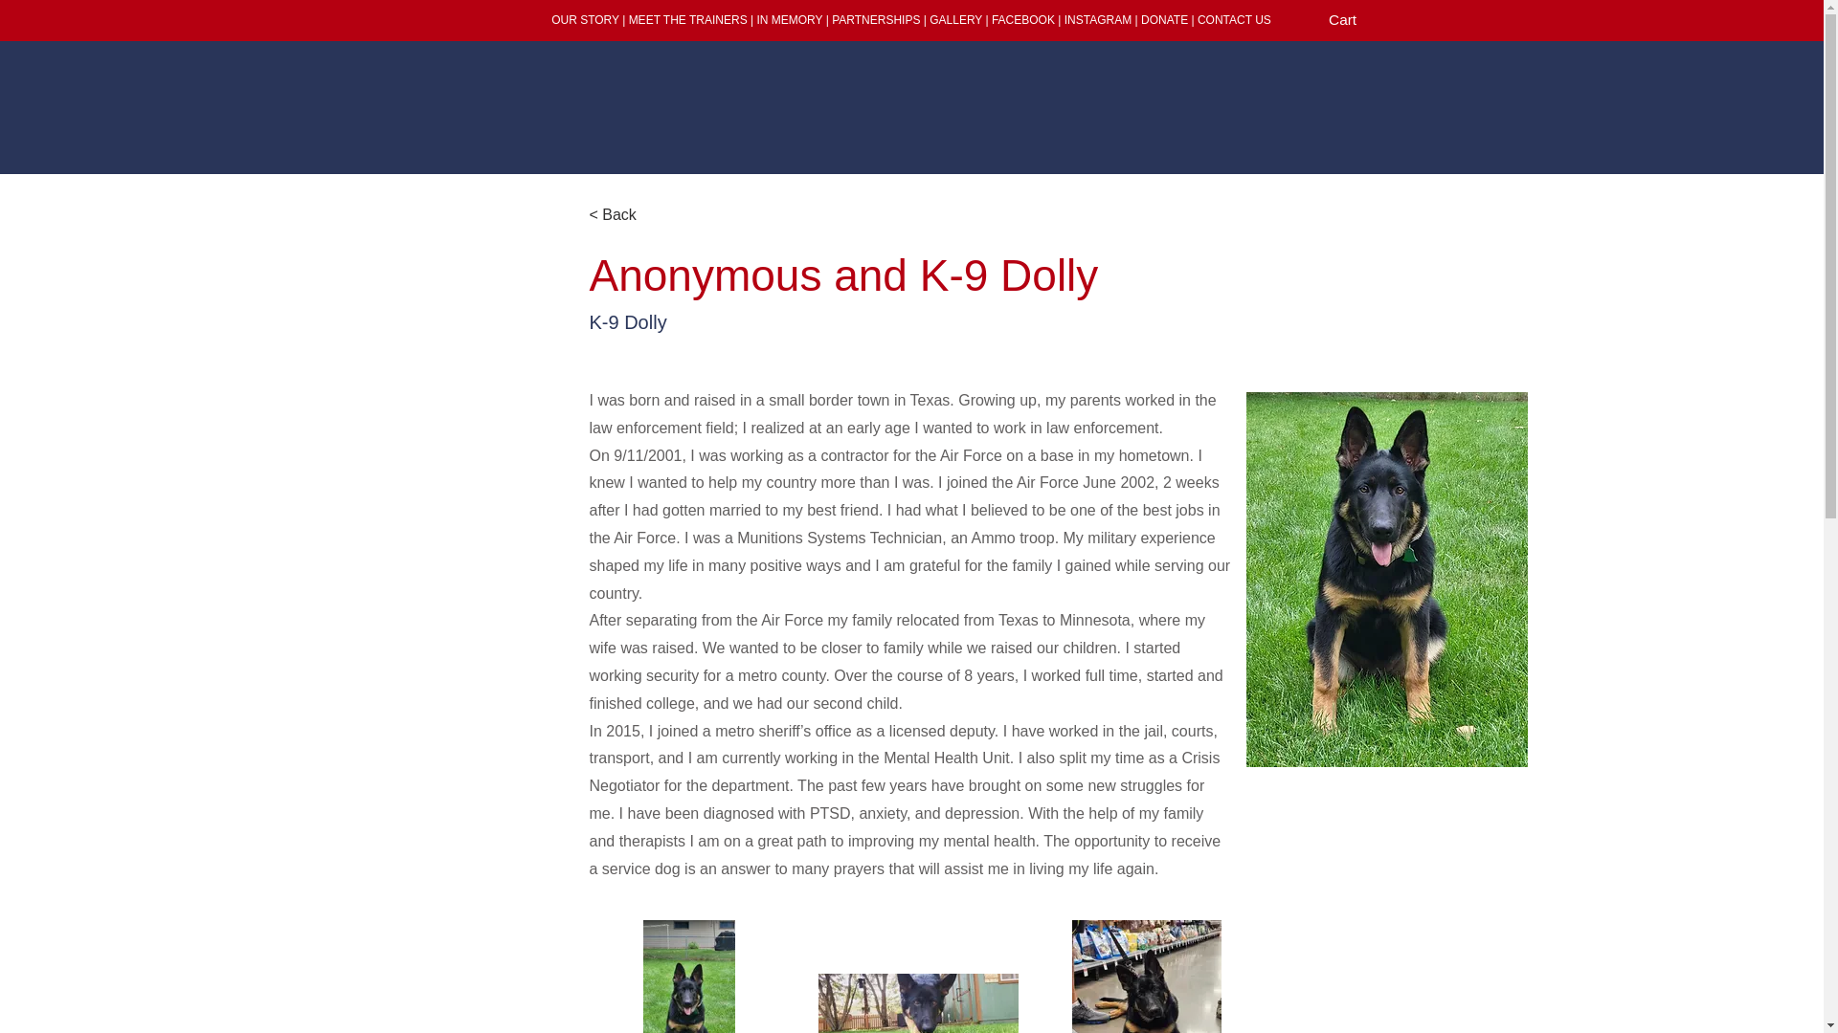  Describe the element at coordinates (1356, 19) in the screenshot. I see `Cart` at that location.